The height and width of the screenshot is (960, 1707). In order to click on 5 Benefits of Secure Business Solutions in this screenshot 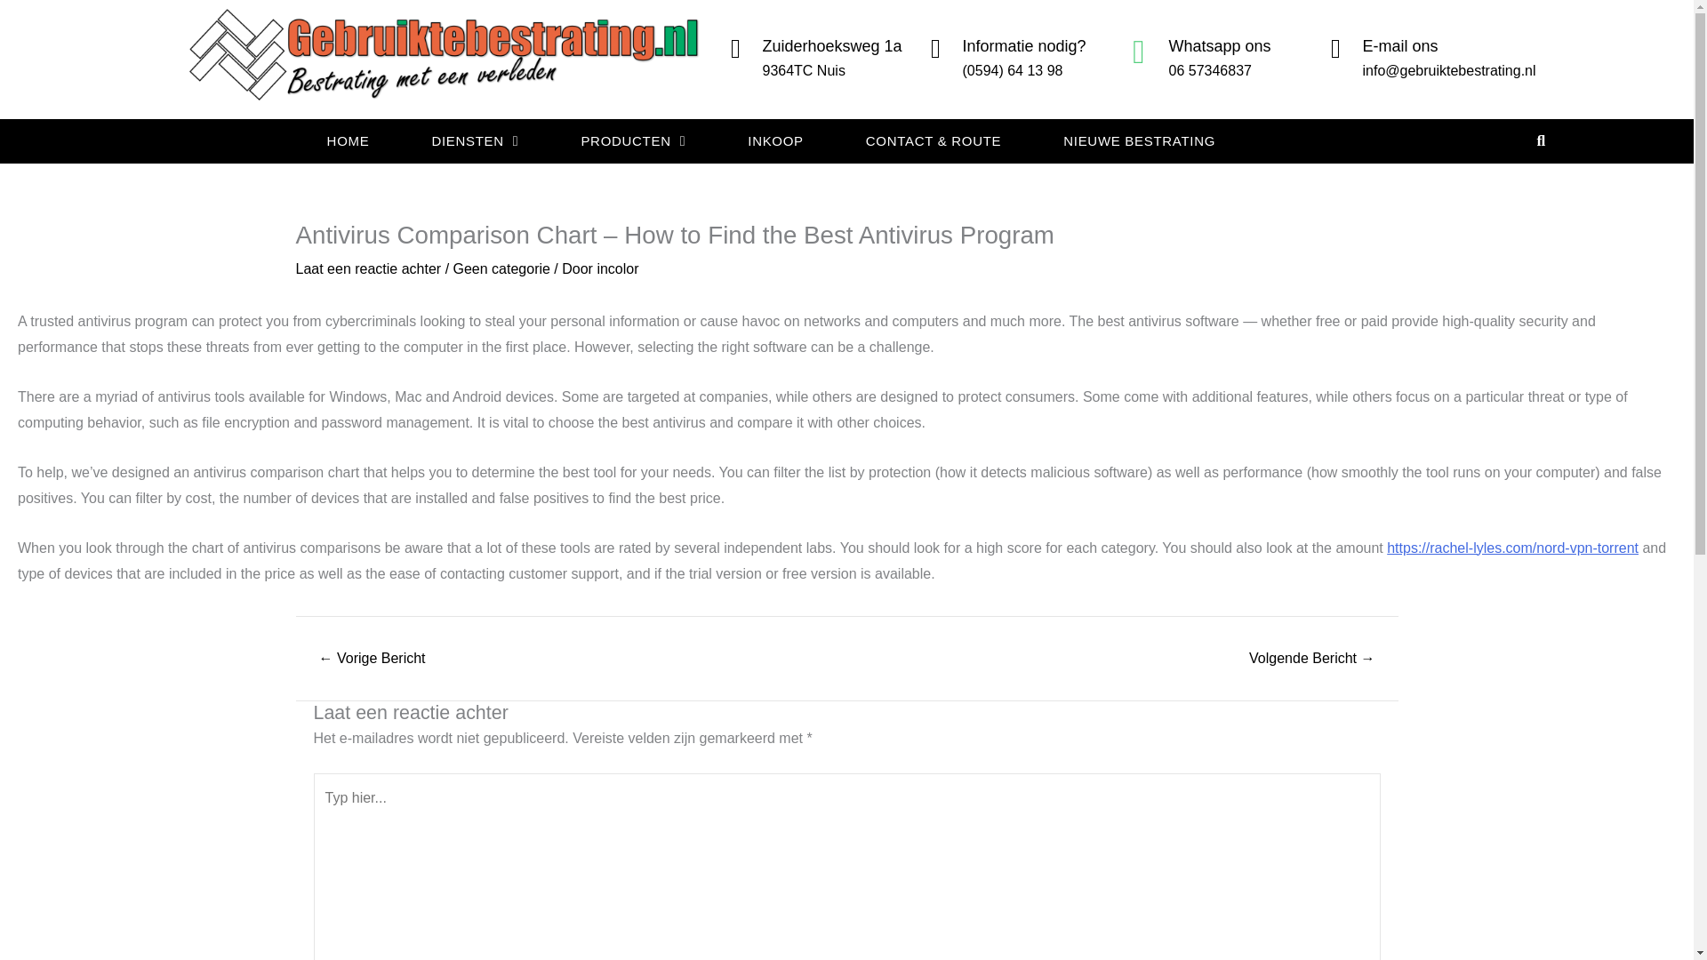, I will do `click(1311, 659)`.